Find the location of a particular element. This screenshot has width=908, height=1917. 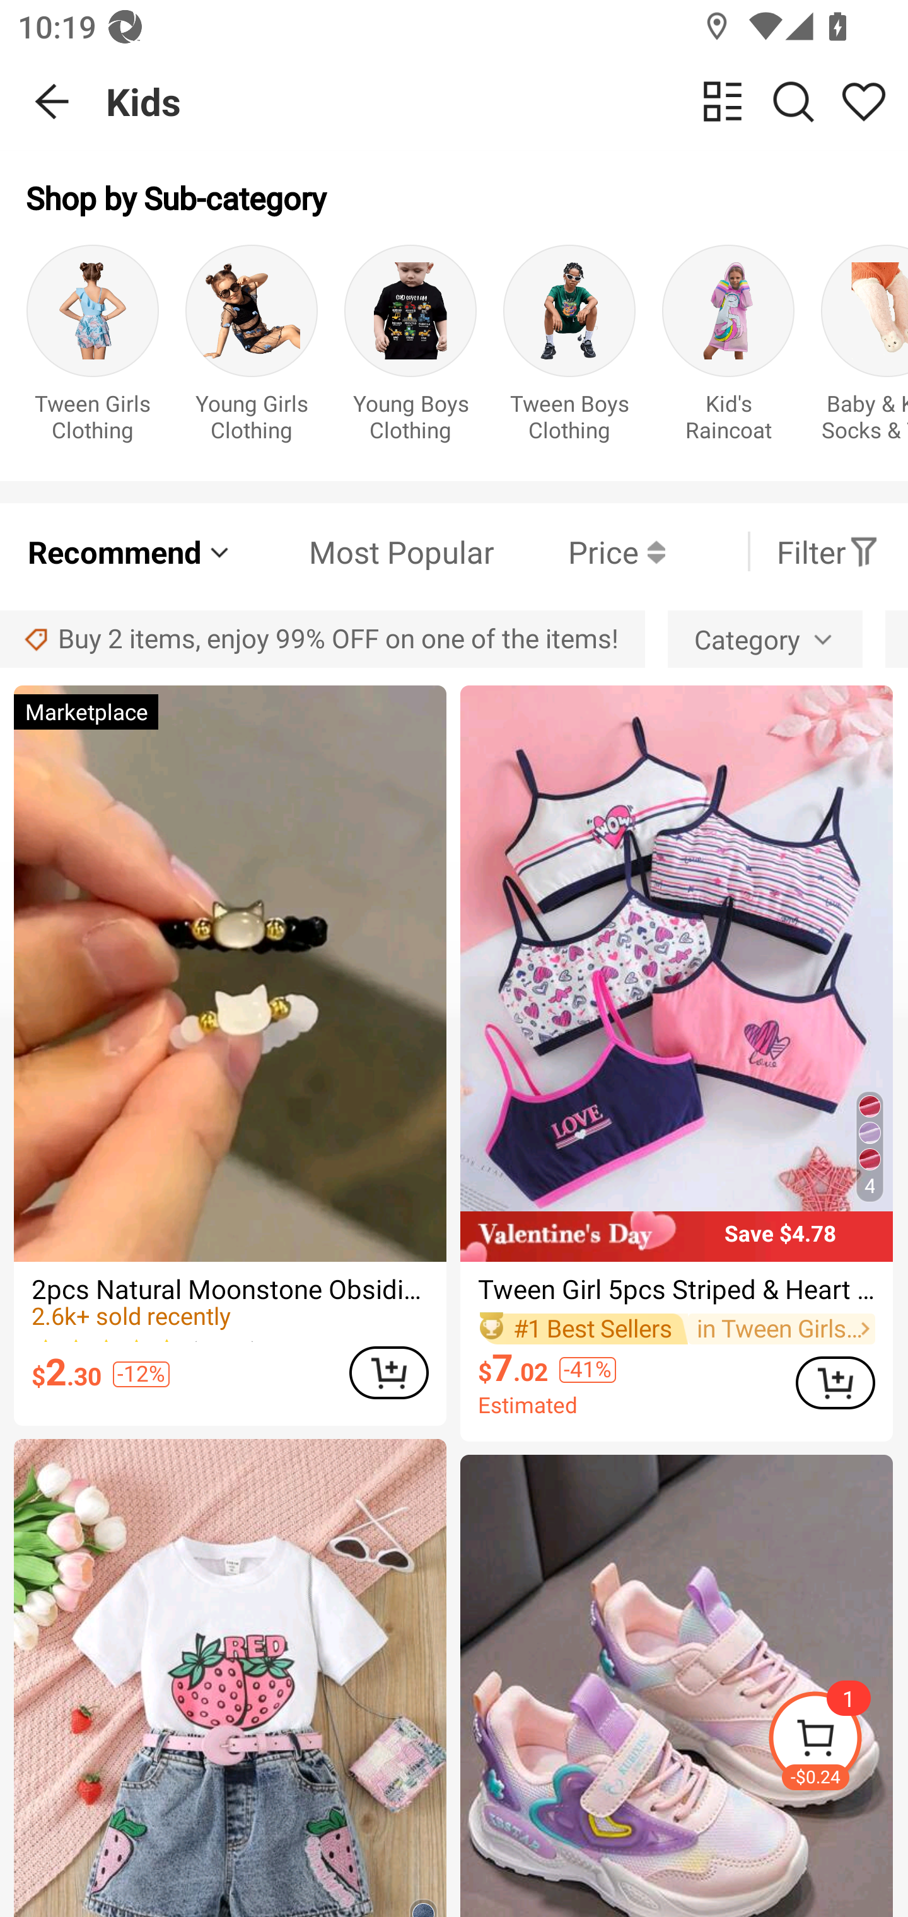

Young Boys Clothing is located at coordinates (410, 349).